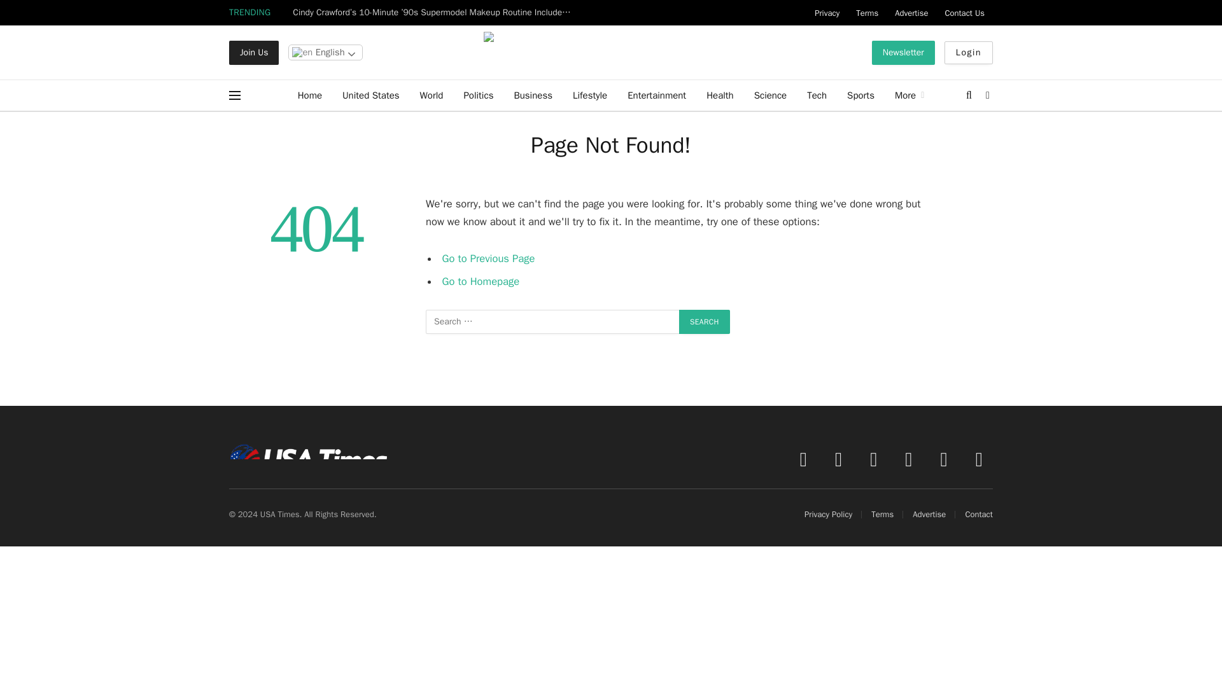 This screenshot has width=1222, height=687. What do you see at coordinates (911, 13) in the screenshot?
I see `Advertise` at bounding box center [911, 13].